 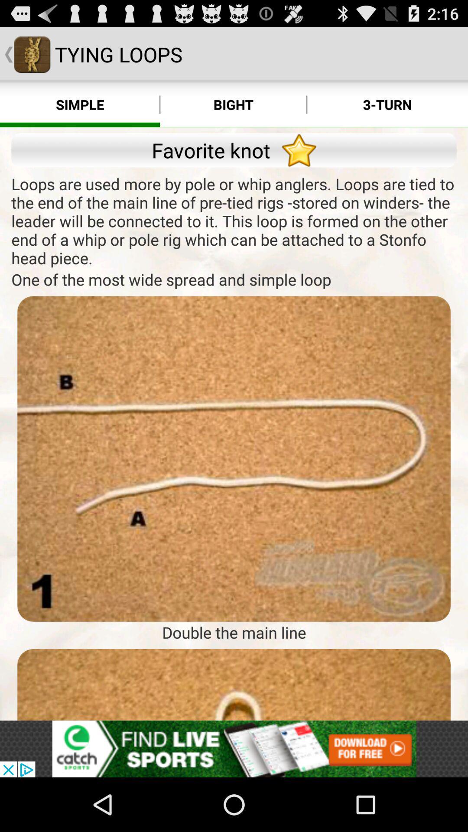 What do you see at coordinates (234, 749) in the screenshot?
I see `adverisment` at bounding box center [234, 749].